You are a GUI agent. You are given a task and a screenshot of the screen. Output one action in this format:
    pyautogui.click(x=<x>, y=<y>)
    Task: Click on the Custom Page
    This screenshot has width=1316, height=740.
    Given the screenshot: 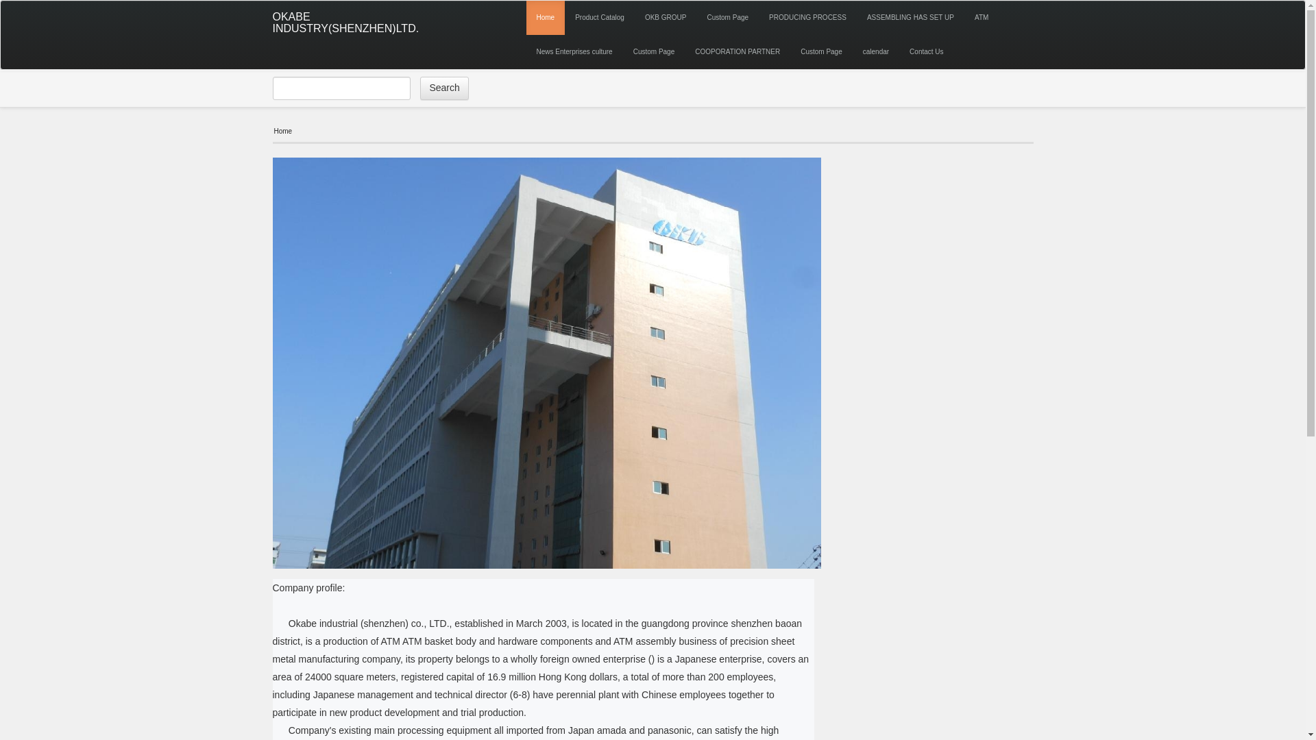 What is the action you would take?
    pyautogui.click(x=727, y=18)
    